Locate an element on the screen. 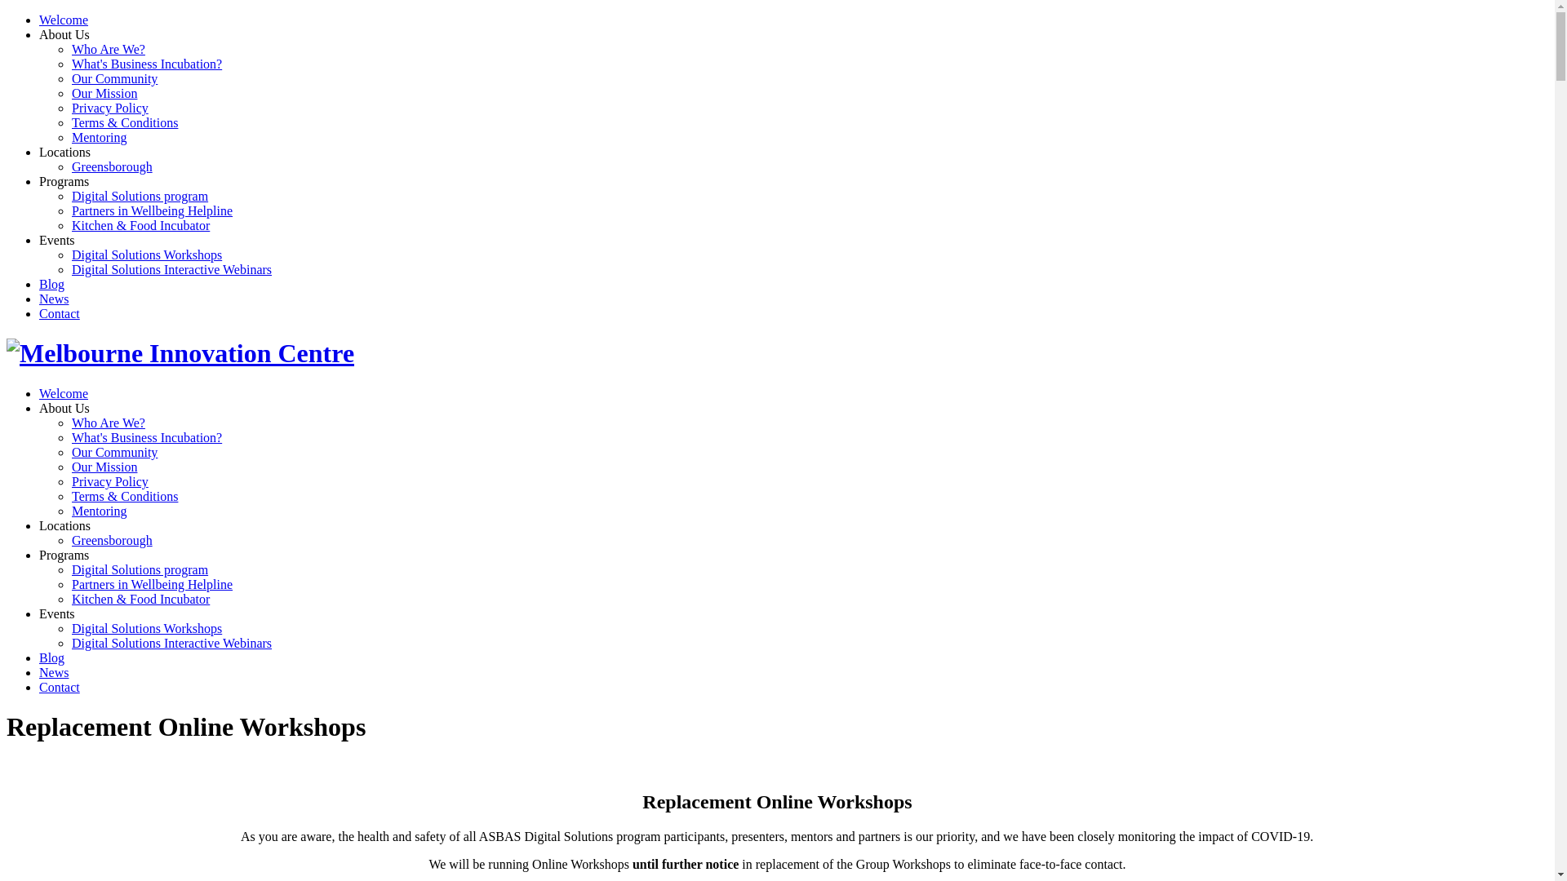 This screenshot has height=881, width=1567. Terms & Conditions is located at coordinates (125, 496).